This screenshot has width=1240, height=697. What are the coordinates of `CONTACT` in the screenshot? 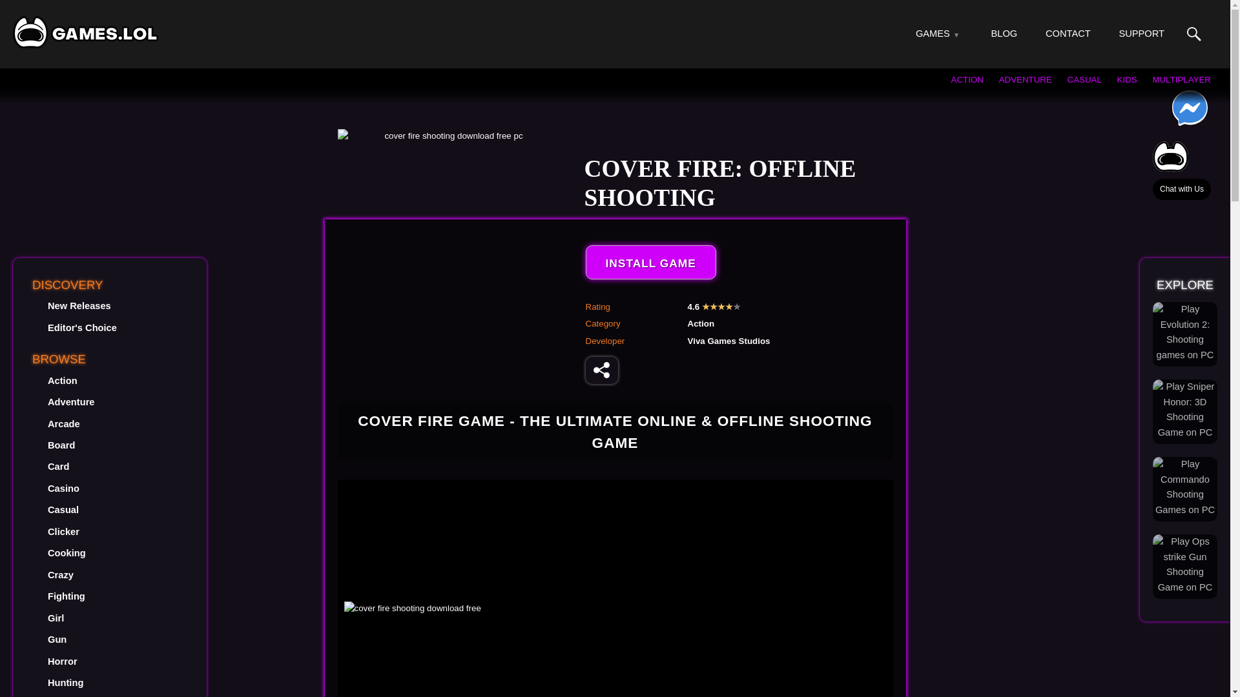 It's located at (1068, 34).